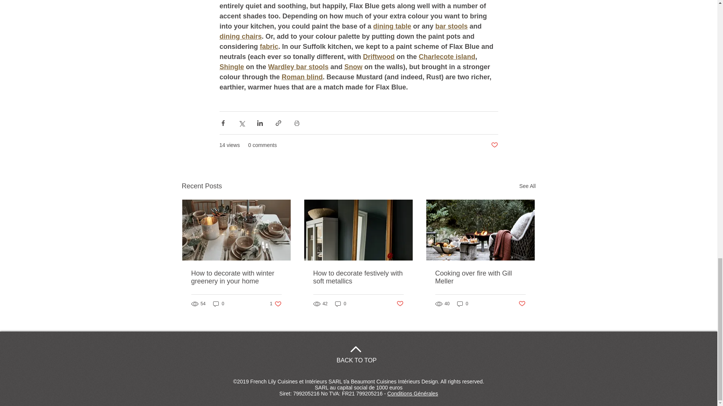 This screenshot has width=723, height=406. I want to click on Wardley bar stools, so click(298, 67).